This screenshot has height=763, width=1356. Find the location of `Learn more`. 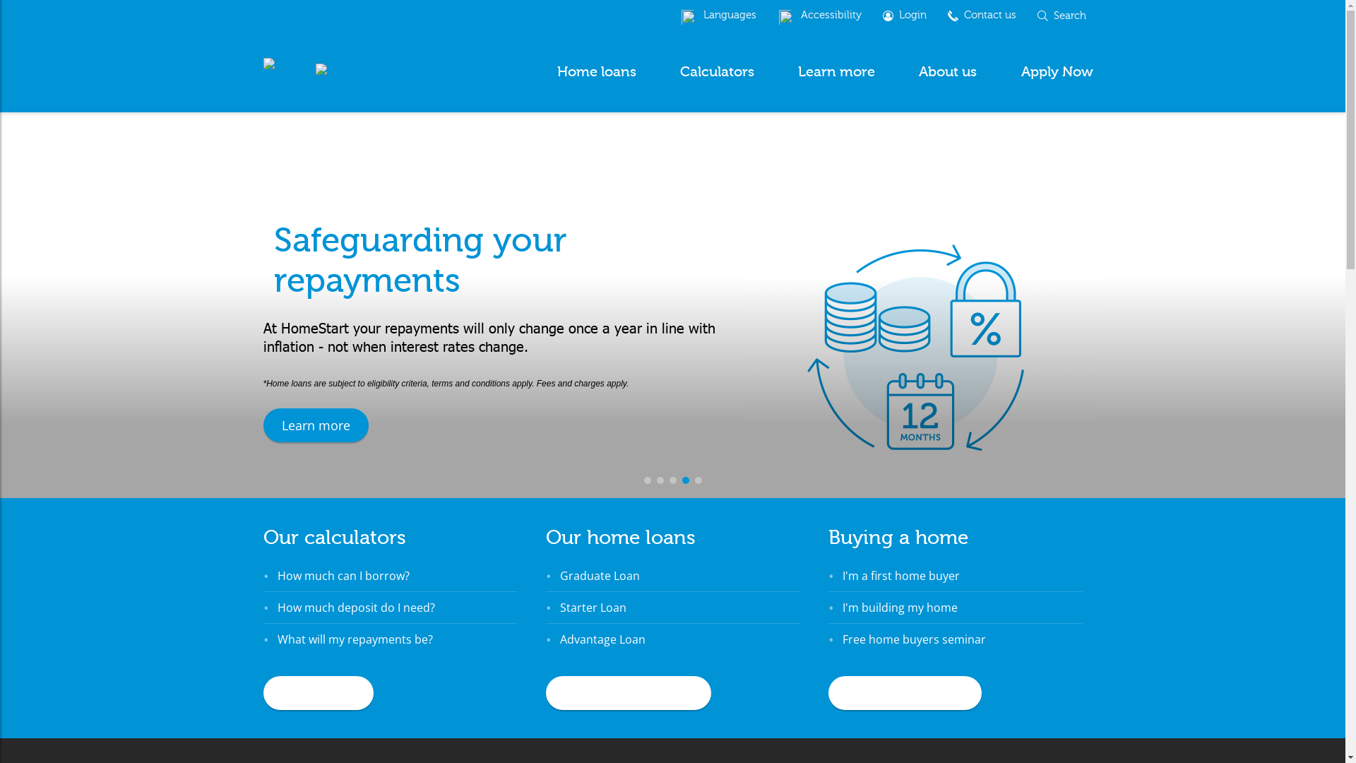

Learn more is located at coordinates (836, 72).